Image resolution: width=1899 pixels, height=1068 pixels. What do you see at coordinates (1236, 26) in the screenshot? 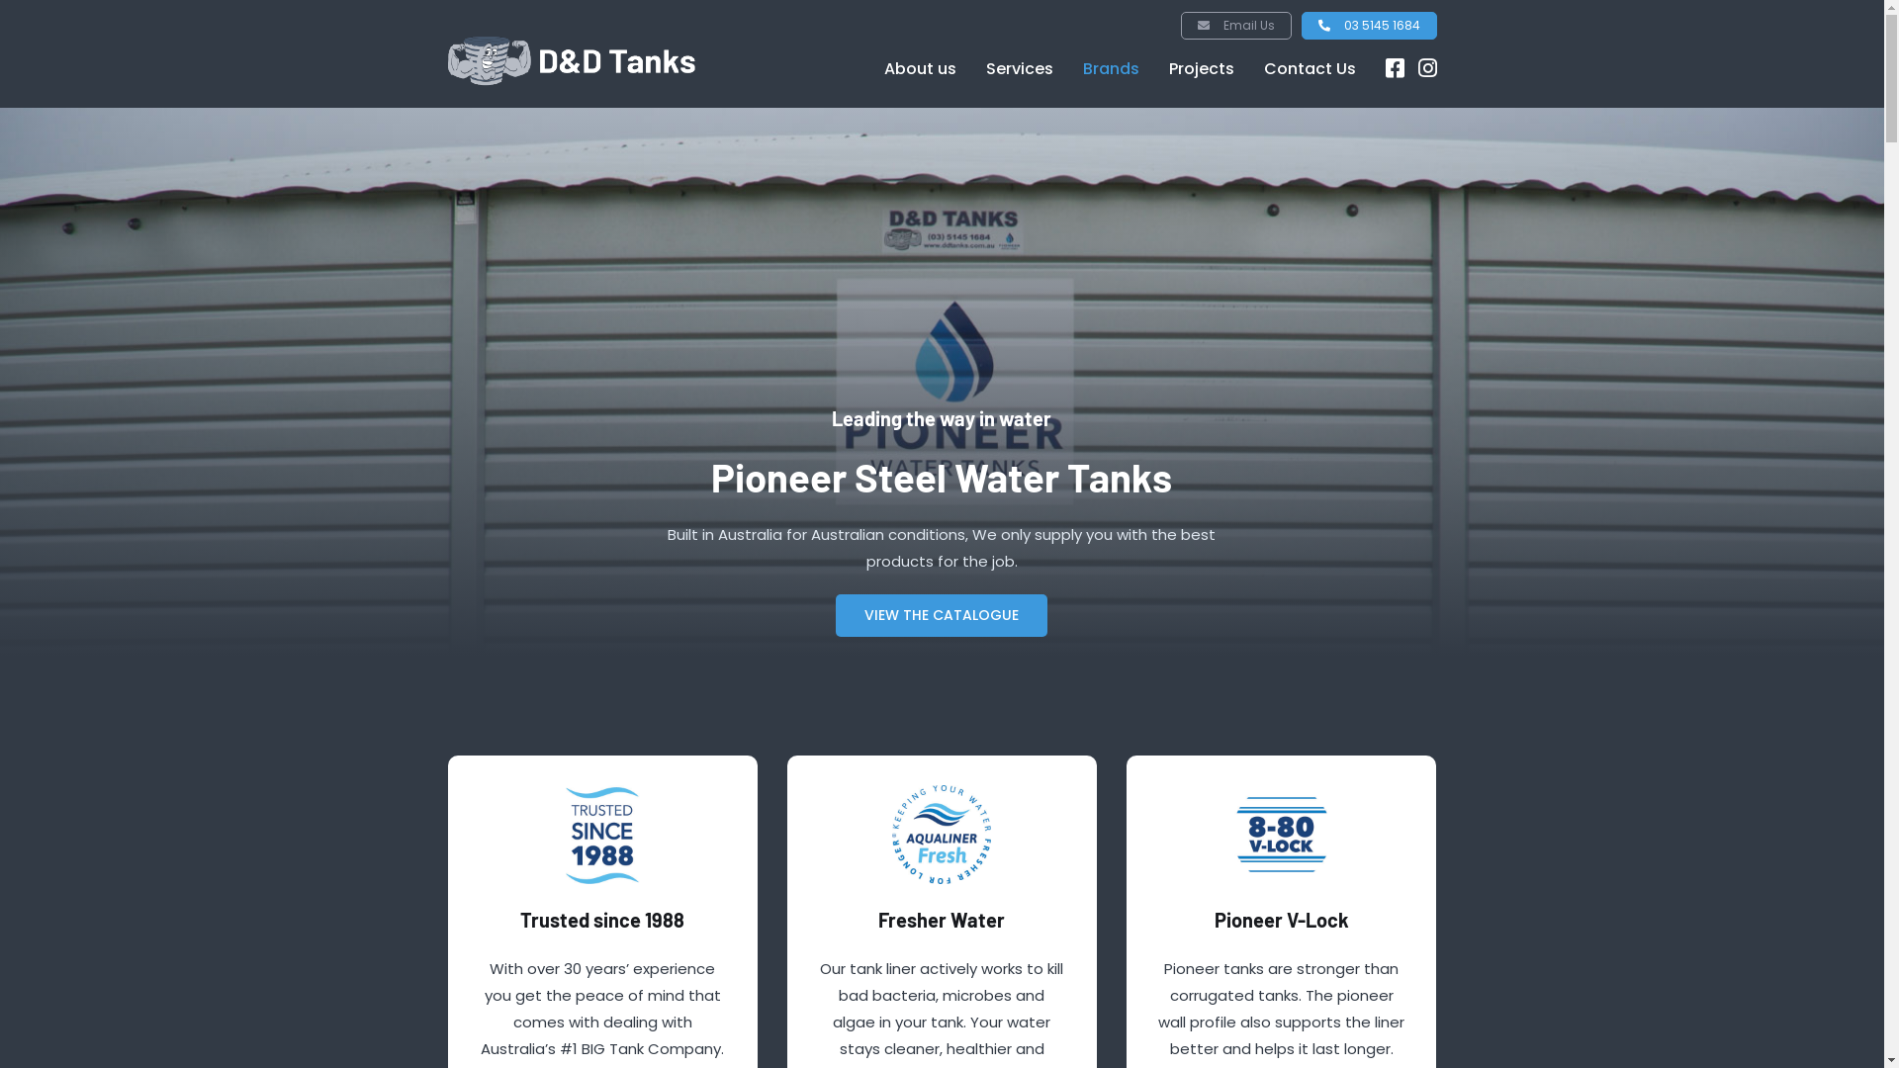
I see `Email Us` at bounding box center [1236, 26].